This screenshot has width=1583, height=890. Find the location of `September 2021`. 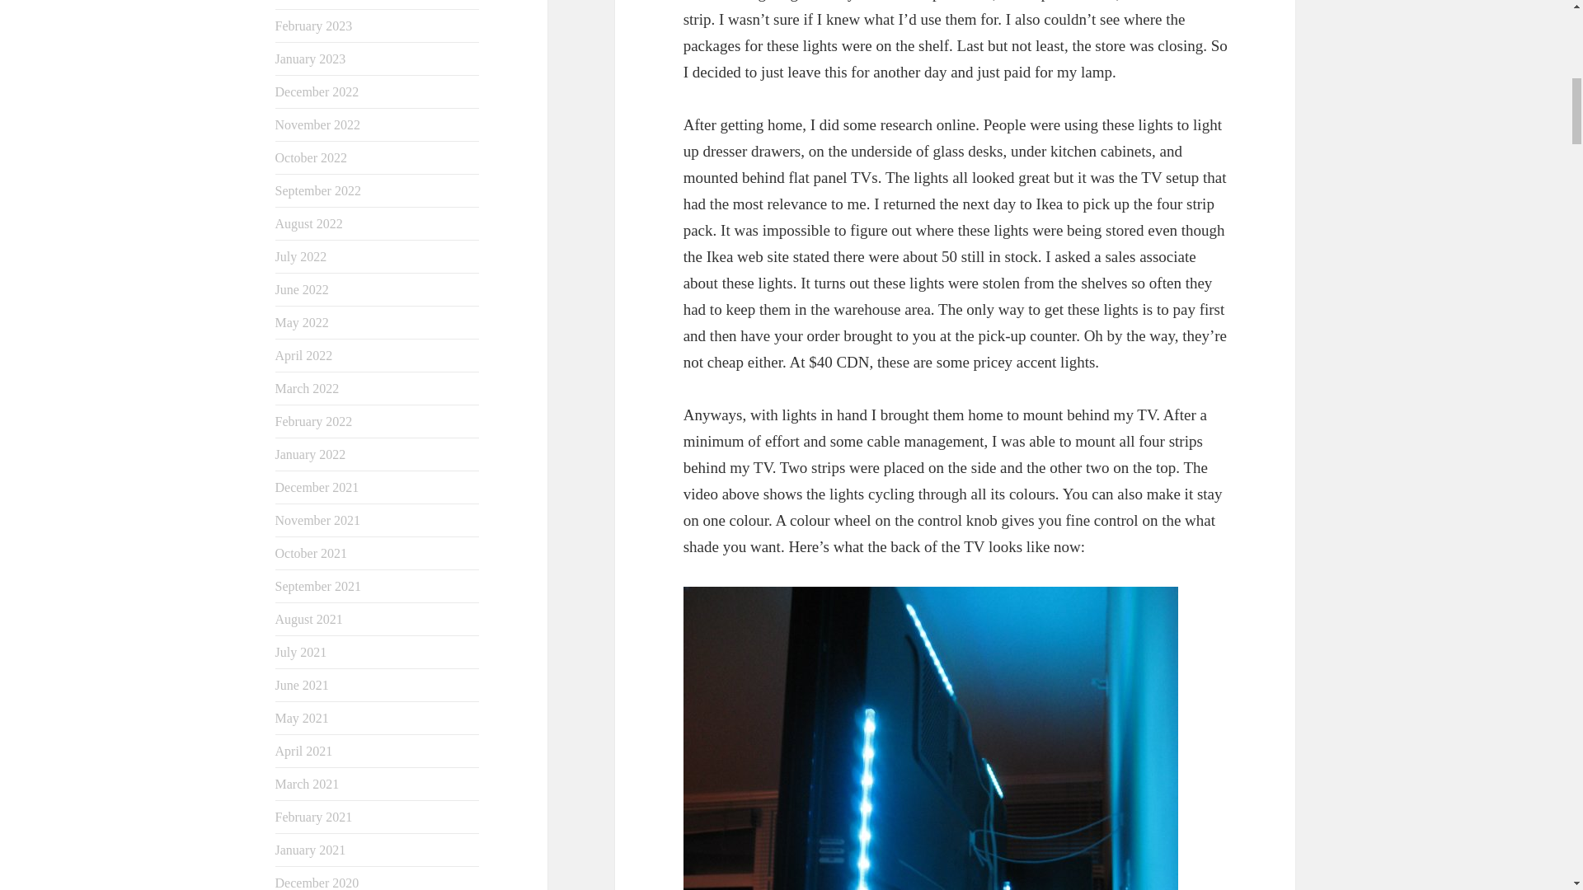

September 2021 is located at coordinates (318, 587).